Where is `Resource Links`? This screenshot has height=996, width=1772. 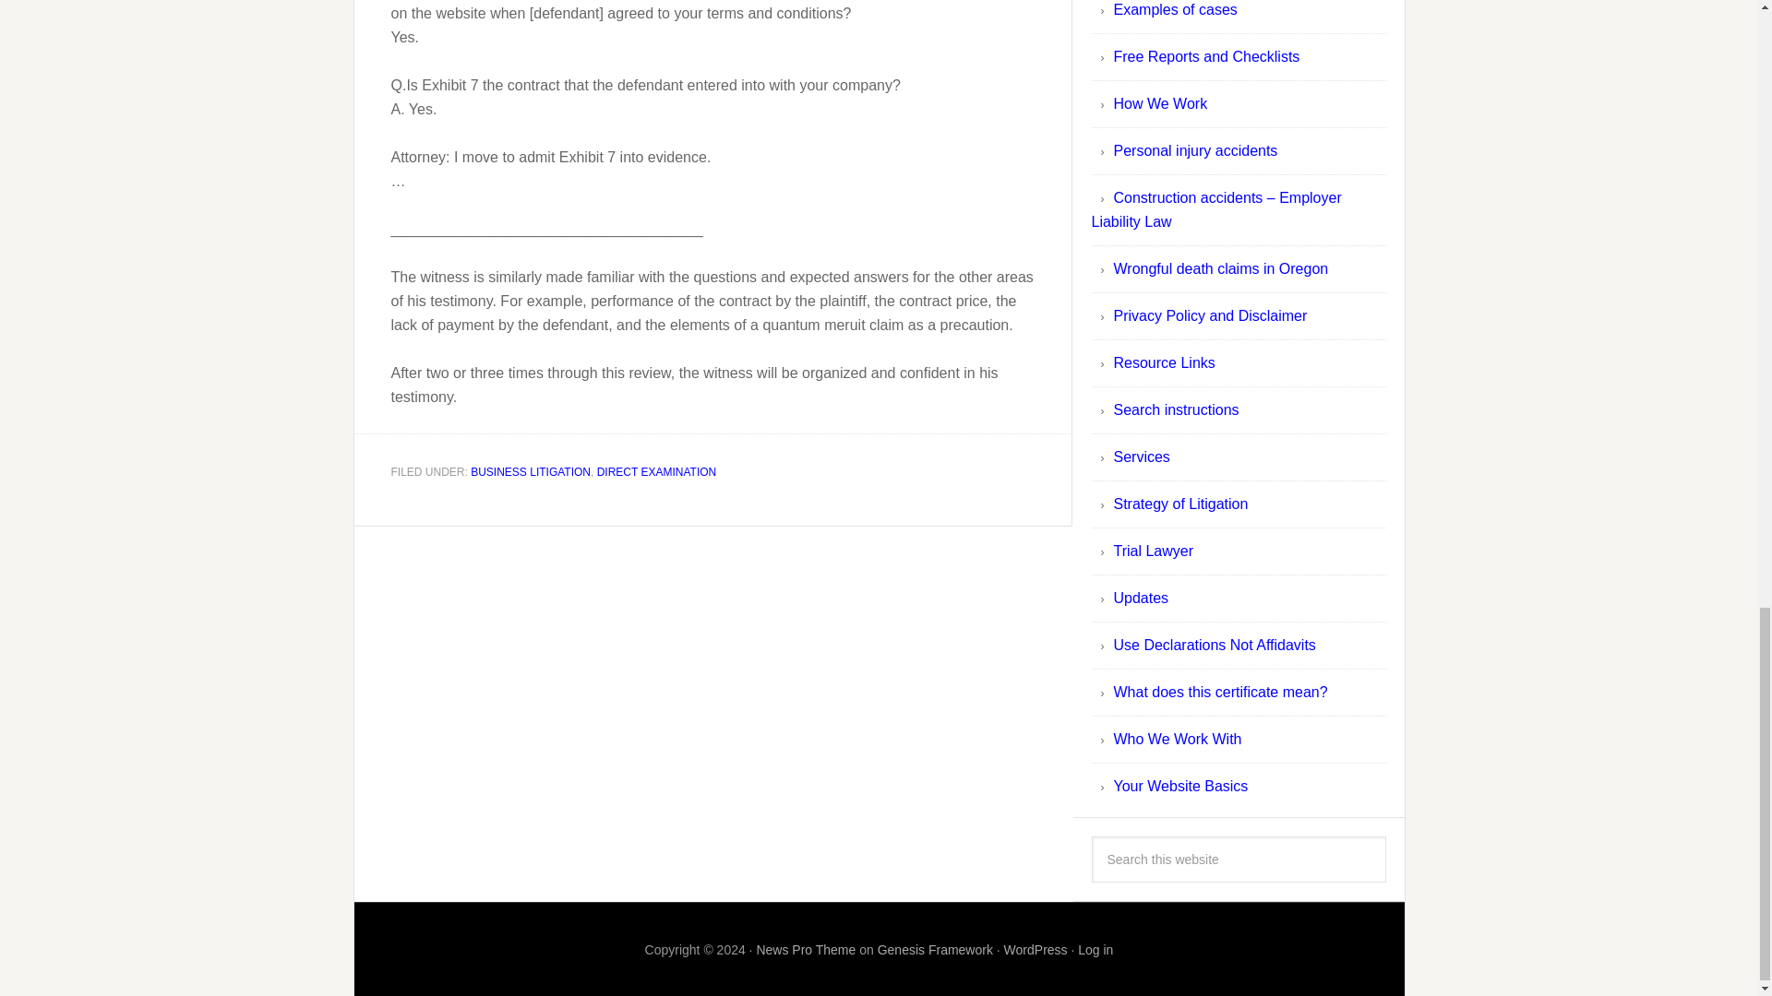
Resource Links is located at coordinates (1163, 362).